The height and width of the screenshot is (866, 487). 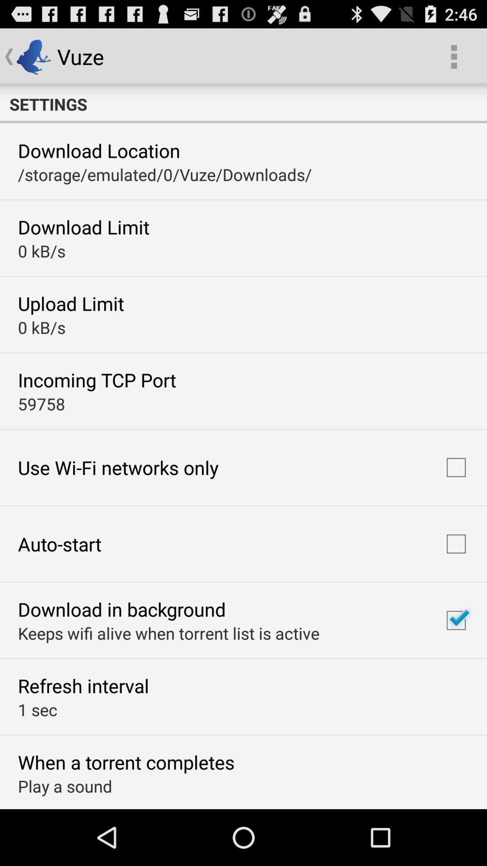 What do you see at coordinates (96, 380) in the screenshot?
I see `press the incoming tcp port app` at bounding box center [96, 380].